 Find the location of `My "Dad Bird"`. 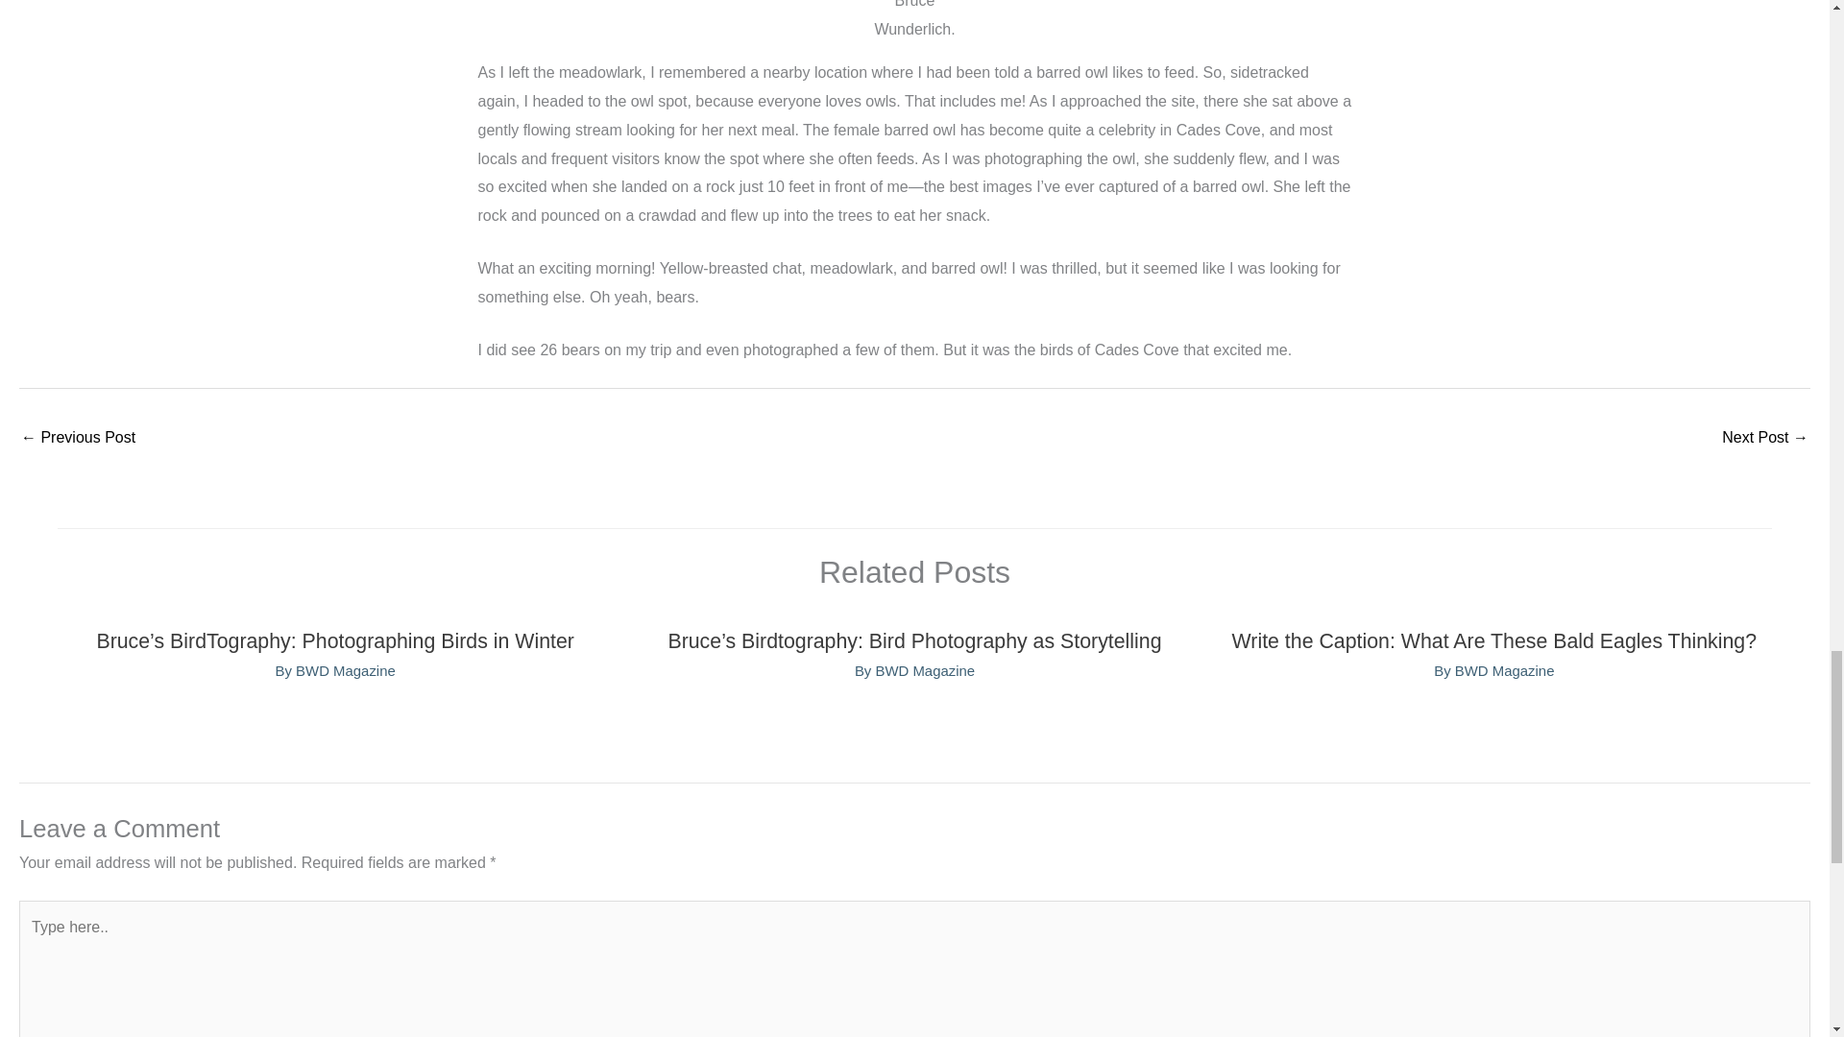

My "Dad Bird" is located at coordinates (1765, 439).